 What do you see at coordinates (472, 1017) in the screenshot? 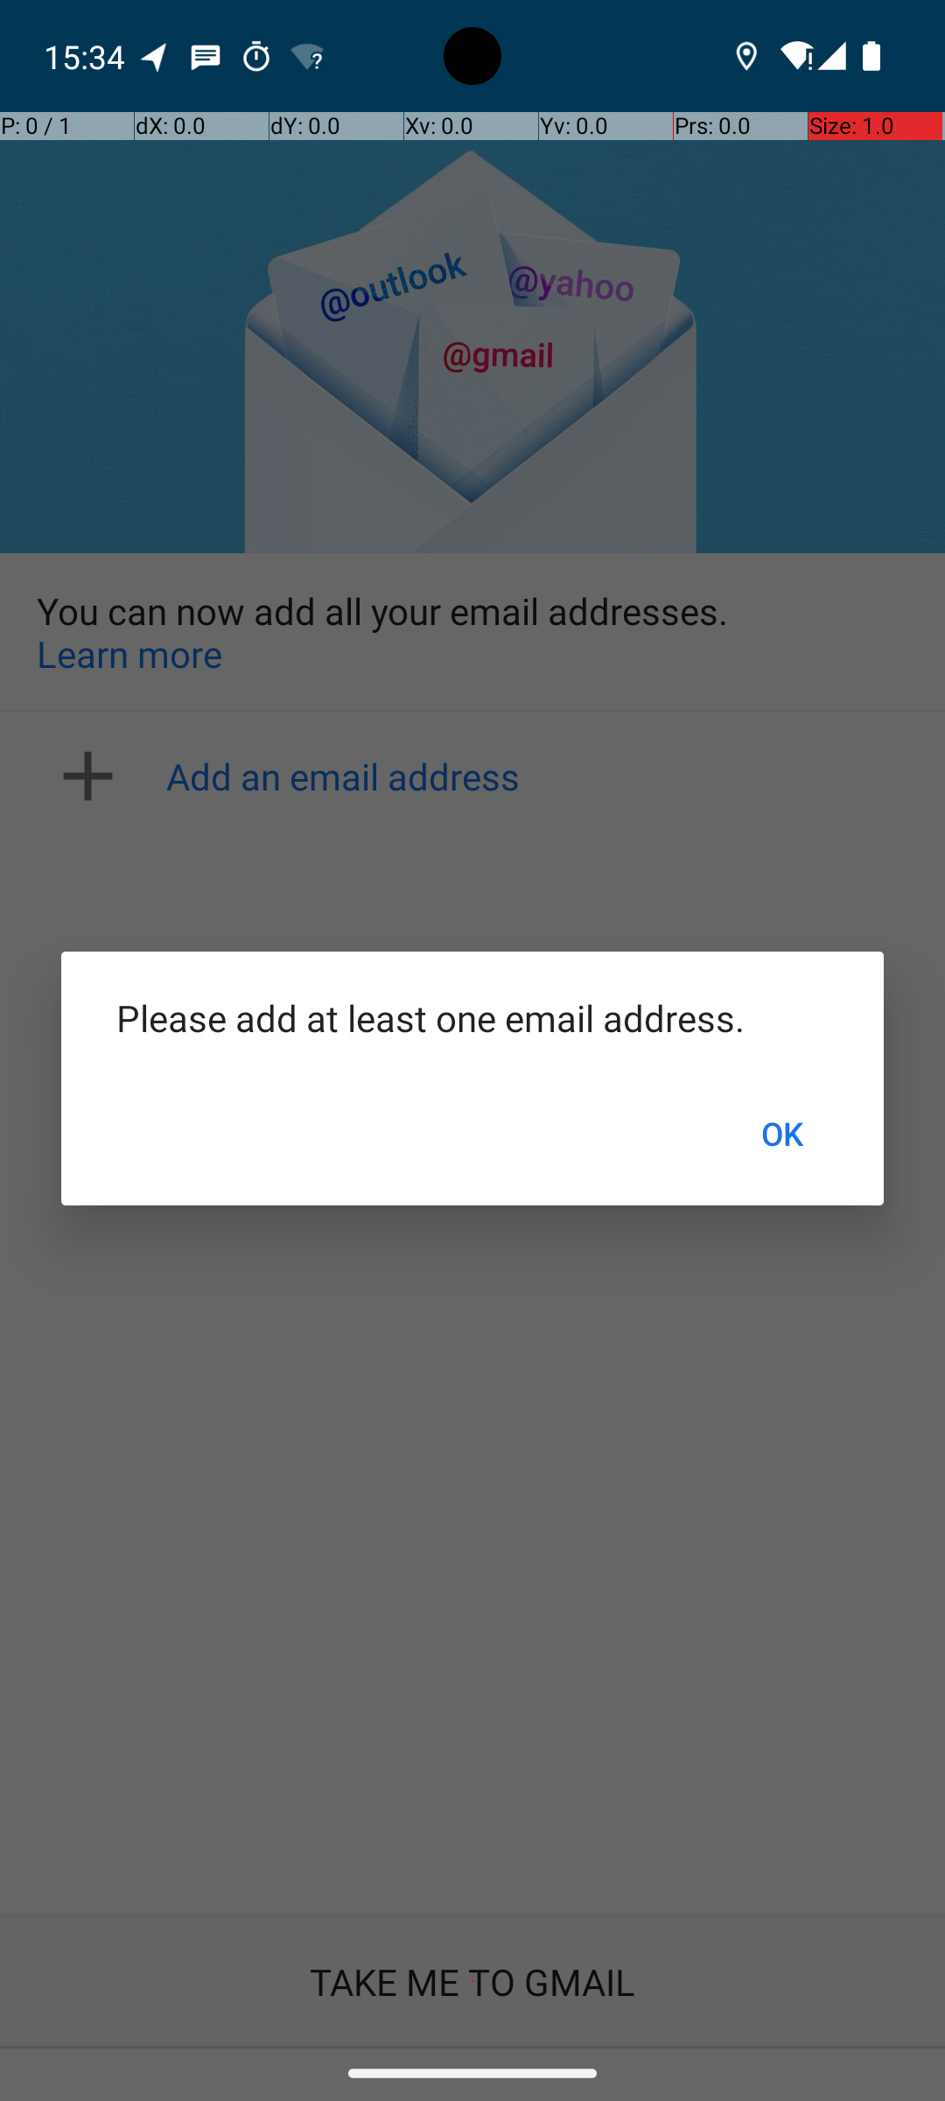
I see `Please add at least one email address.` at bounding box center [472, 1017].